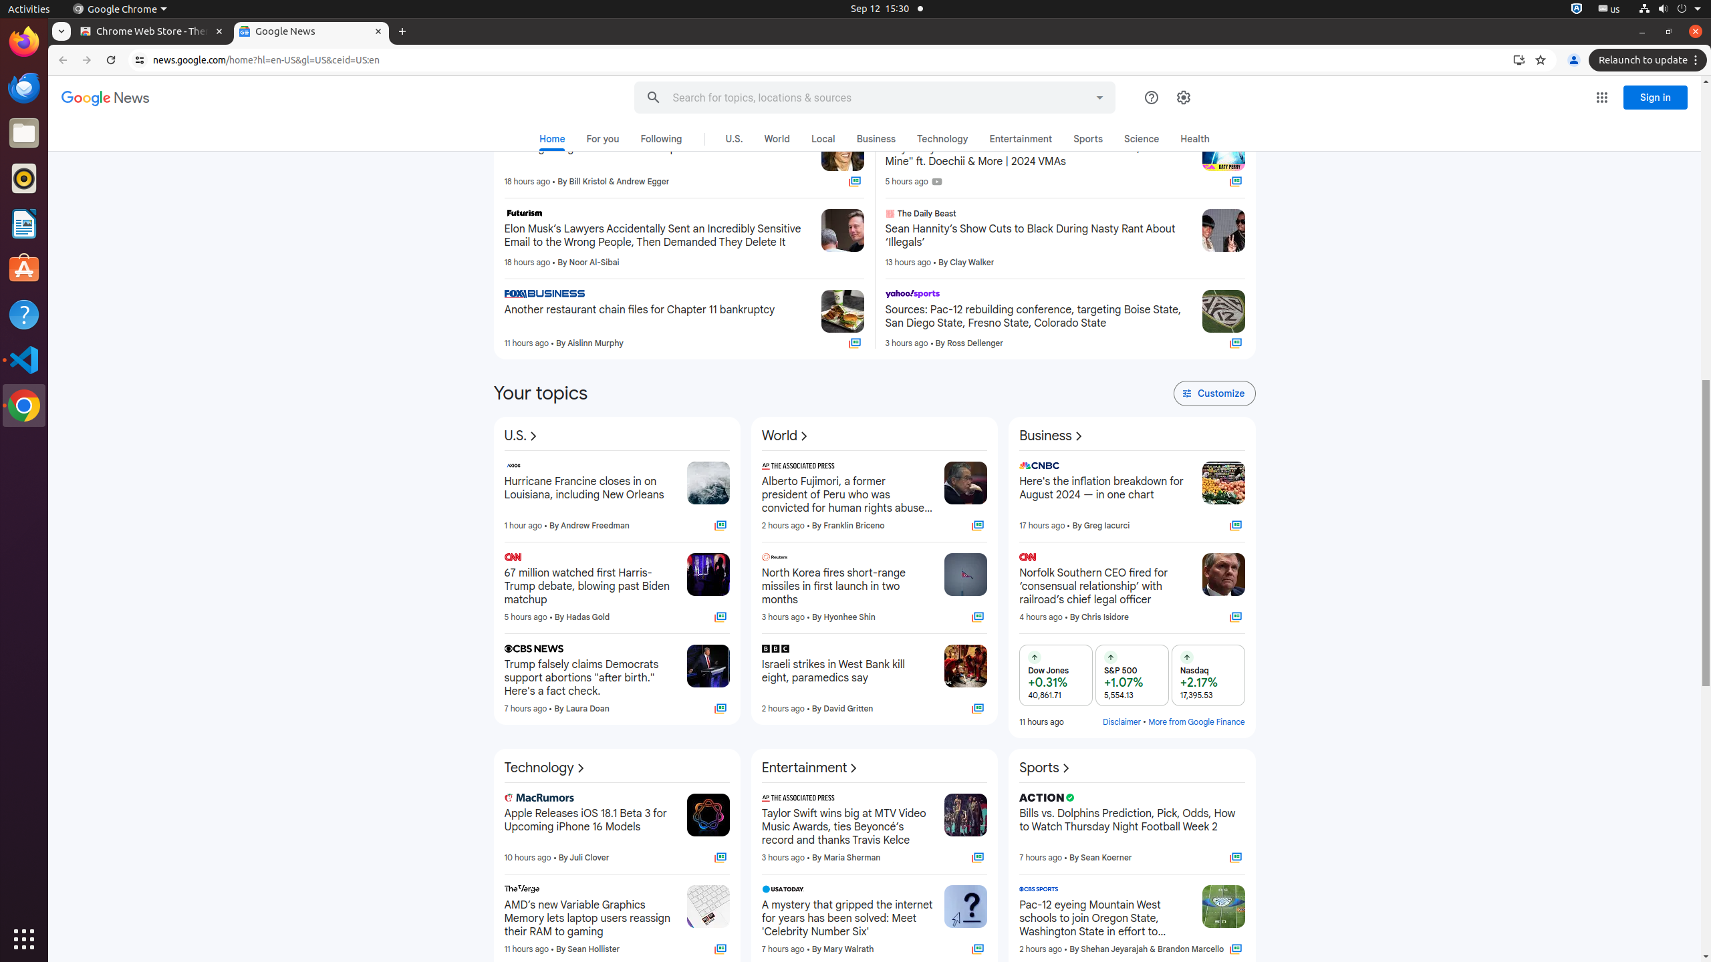  I want to click on Visual Studio Code, so click(24, 359).